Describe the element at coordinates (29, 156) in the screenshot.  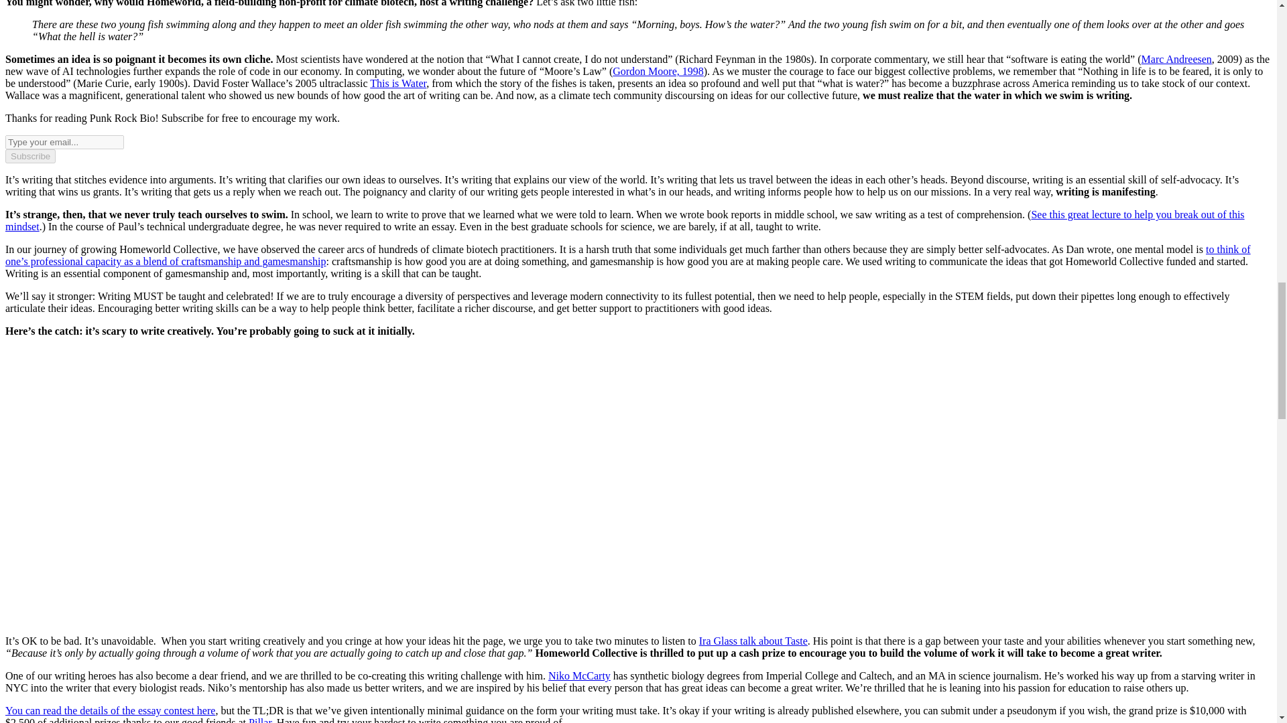
I see `Subscribe` at that location.